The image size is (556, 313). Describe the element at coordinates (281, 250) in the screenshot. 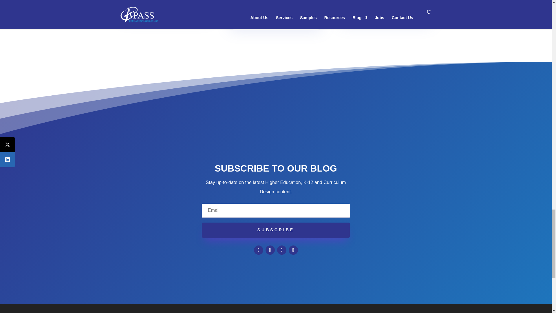

I see `Follow on LinkedIn` at that location.